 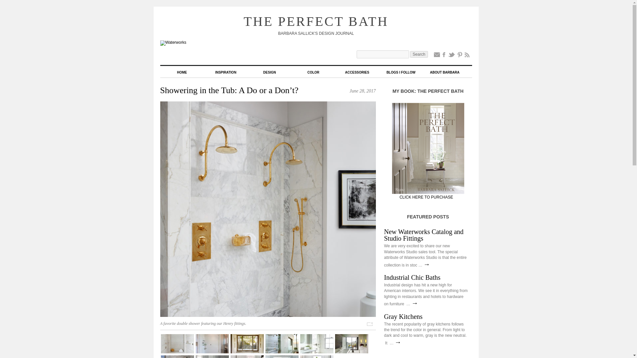 I want to click on RSS, so click(x=467, y=56).